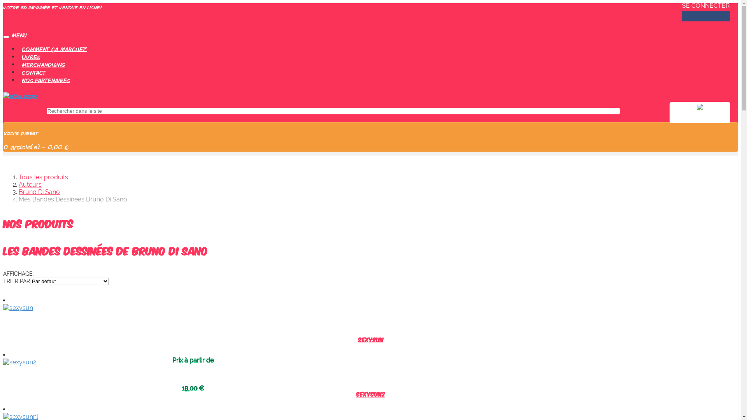 The width and height of the screenshot is (747, 420). Describe the element at coordinates (6, 37) in the screenshot. I see `Toggle navigation` at that location.